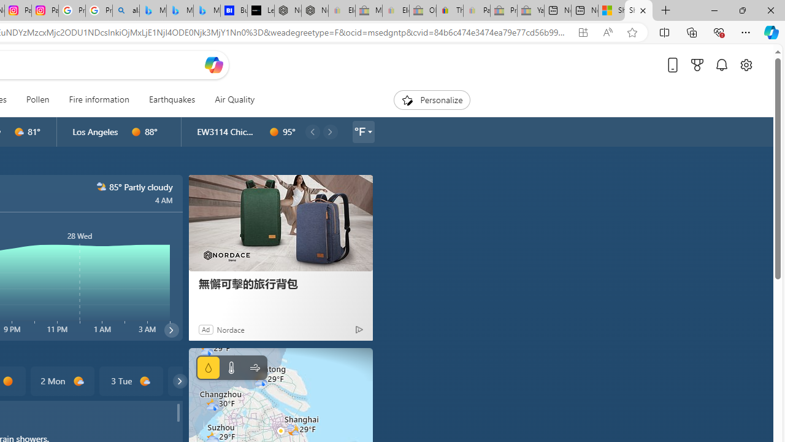  Describe the element at coordinates (101, 187) in the screenshot. I see `n2000` at that location.